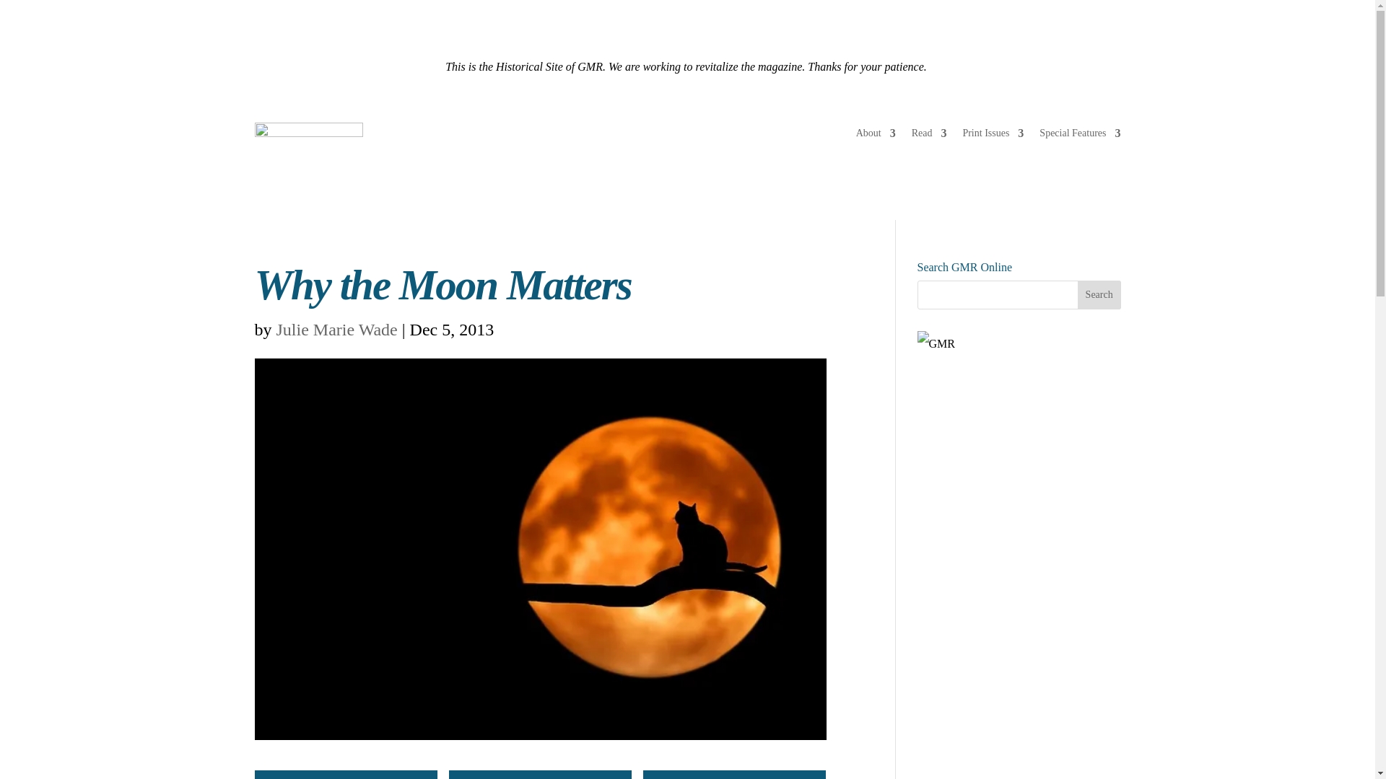 Image resolution: width=1386 pixels, height=779 pixels. I want to click on Julie Marie Wade, so click(336, 329).